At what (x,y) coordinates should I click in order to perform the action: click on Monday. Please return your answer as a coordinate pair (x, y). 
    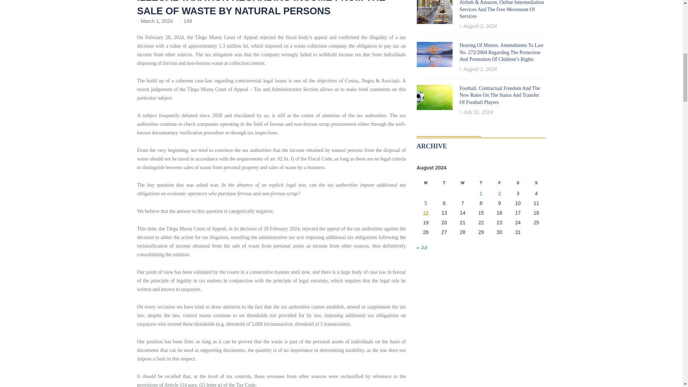
    Looking at the image, I should click on (425, 183).